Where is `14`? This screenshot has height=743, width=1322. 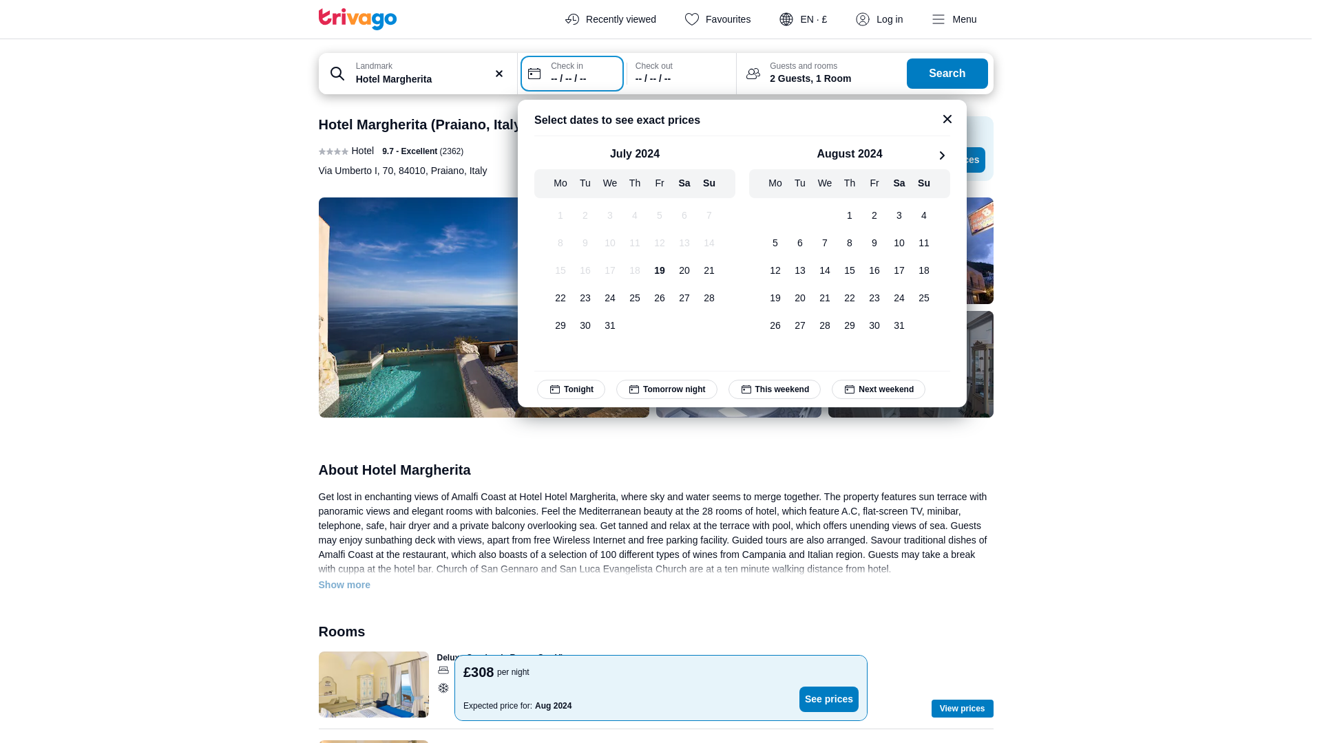
14 is located at coordinates (709, 243).